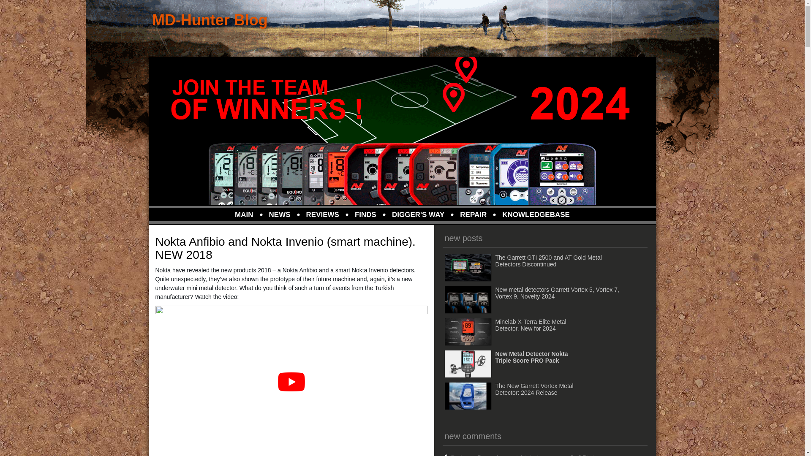 This screenshot has height=456, width=811. What do you see at coordinates (323, 214) in the screenshot?
I see `reviews` at bounding box center [323, 214].